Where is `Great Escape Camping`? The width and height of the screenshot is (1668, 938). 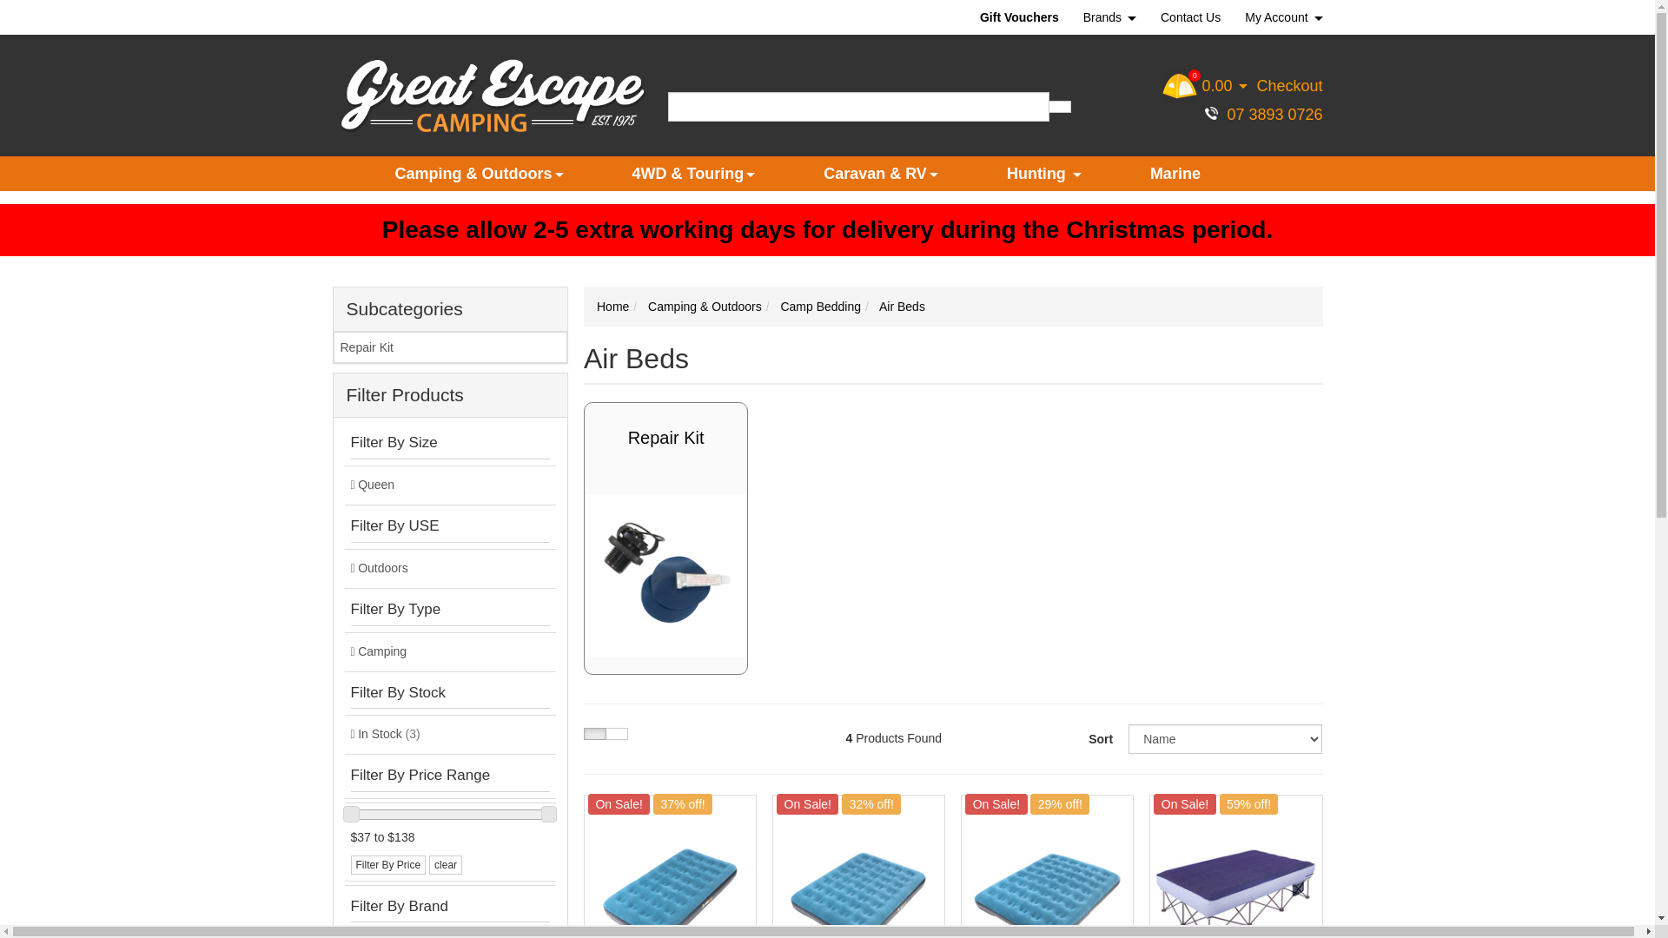
Great Escape Camping is located at coordinates (492, 96).